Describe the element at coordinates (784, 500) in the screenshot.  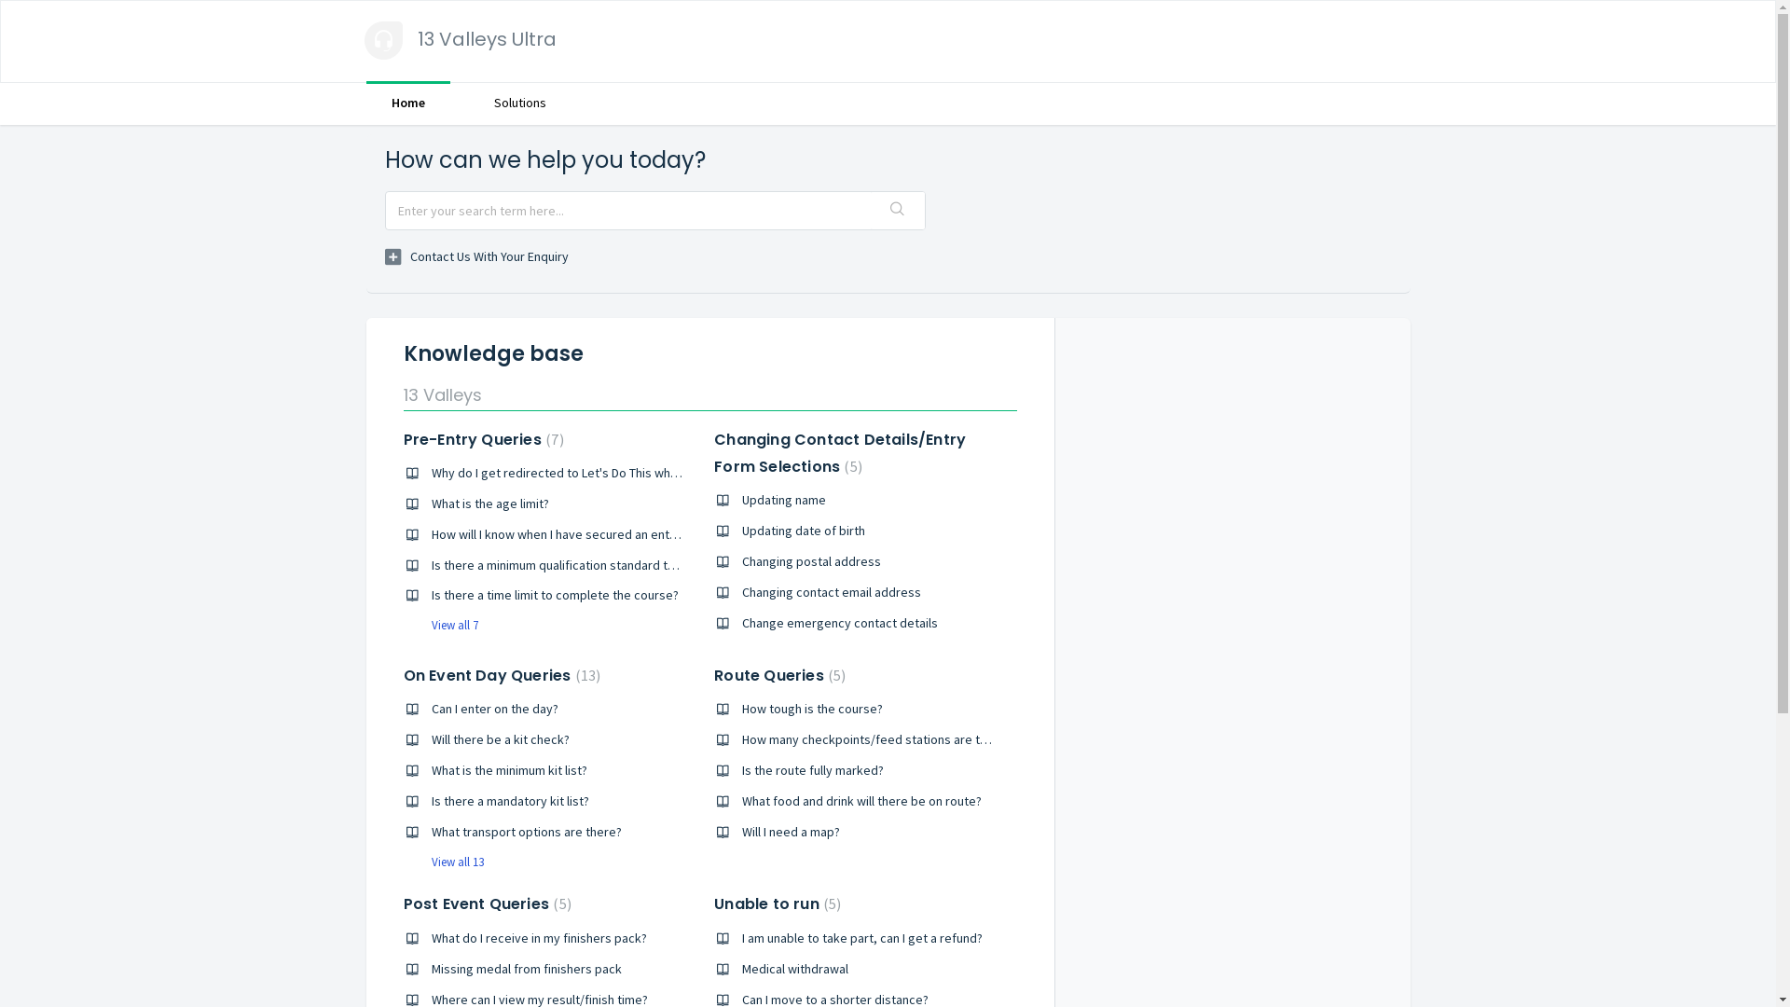
I see `Updating name` at that location.